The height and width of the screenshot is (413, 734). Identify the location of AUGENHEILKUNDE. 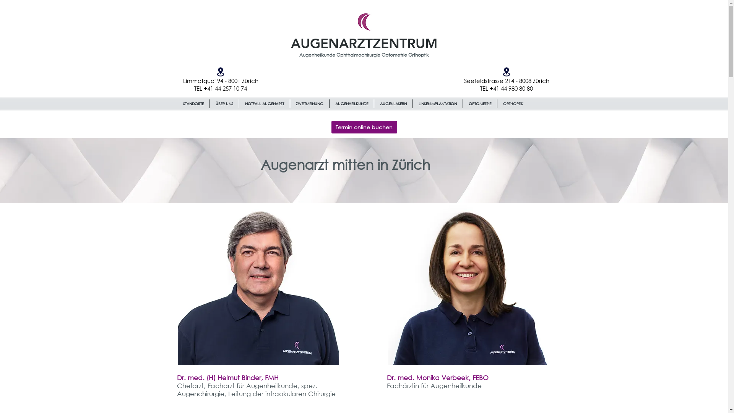
(352, 104).